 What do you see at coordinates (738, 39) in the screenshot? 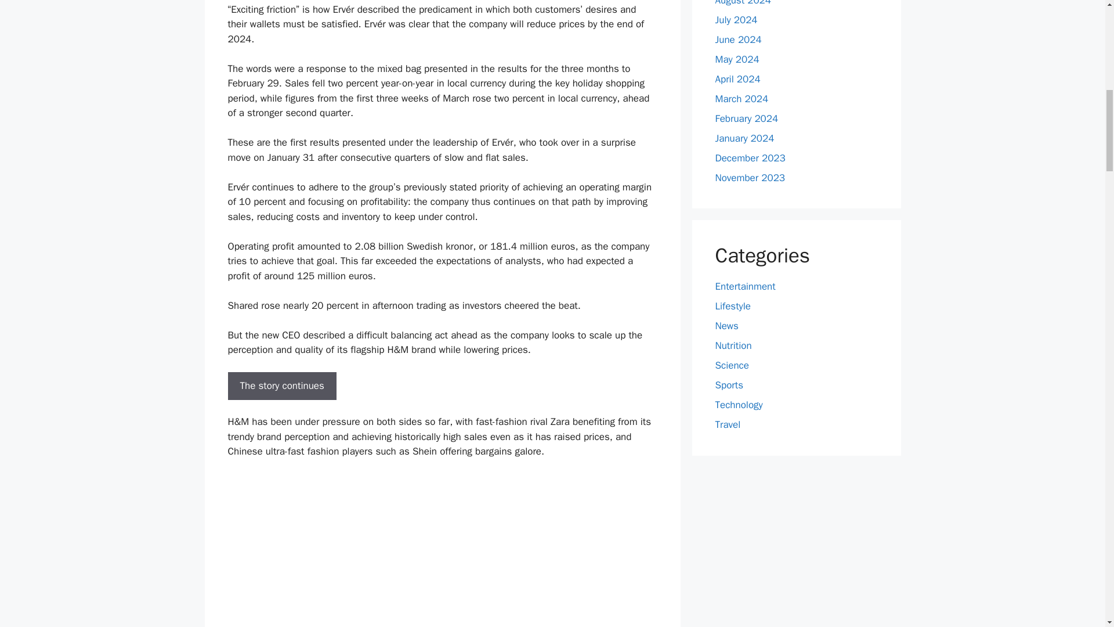
I see `June 2024` at bounding box center [738, 39].